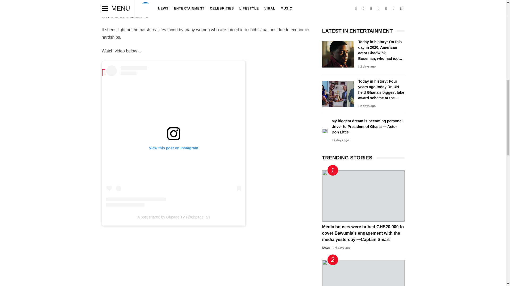  What do you see at coordinates (363, 5) in the screenshot?
I see `Subscribe` at bounding box center [363, 5].